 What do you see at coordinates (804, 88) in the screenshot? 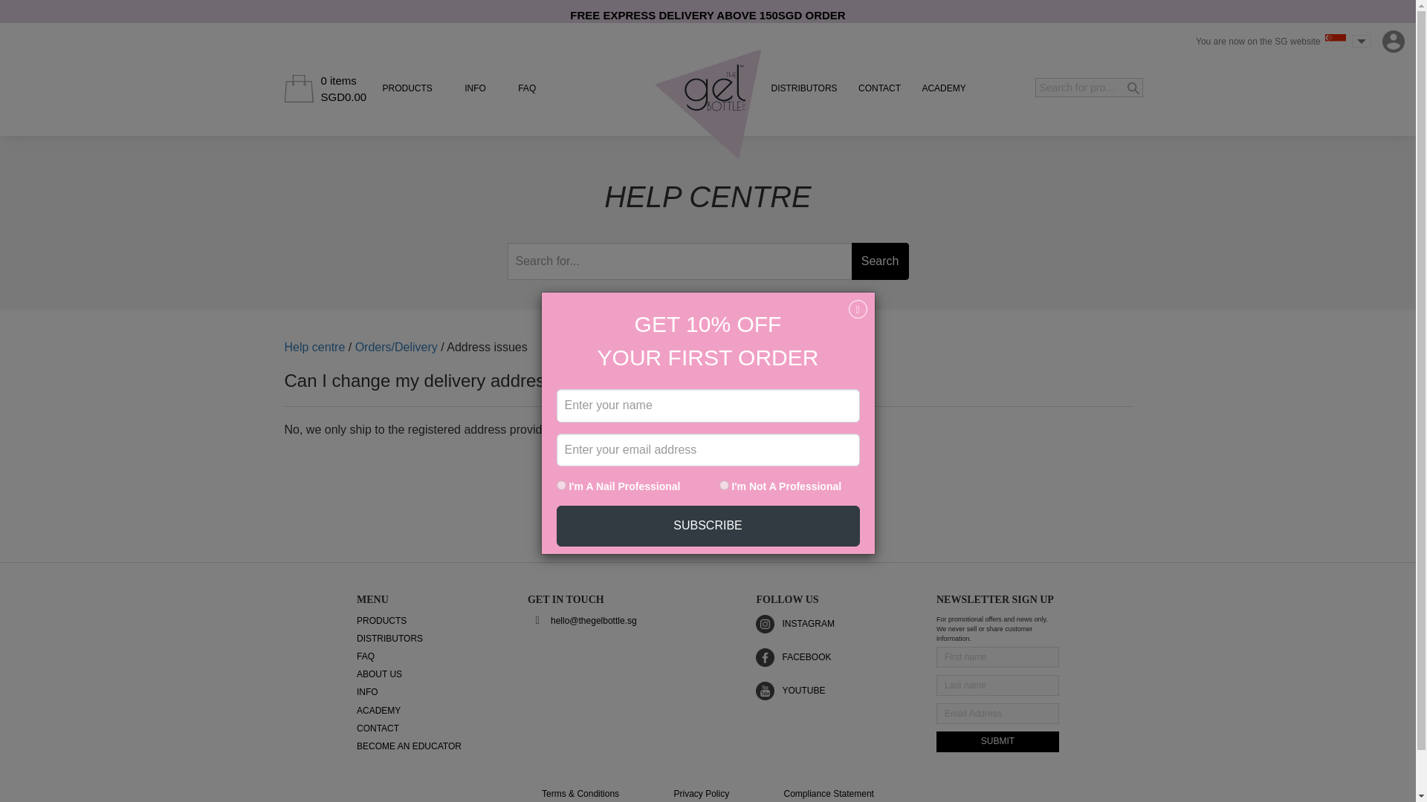
I see `DISTRIBUTORS` at bounding box center [804, 88].